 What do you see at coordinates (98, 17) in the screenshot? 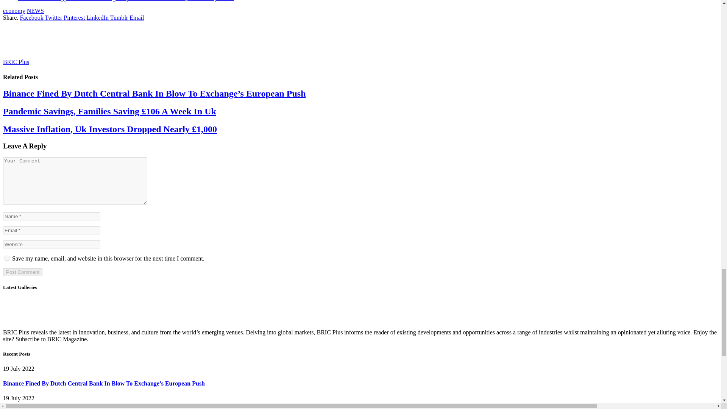
I see `Share on LinkedIn` at bounding box center [98, 17].